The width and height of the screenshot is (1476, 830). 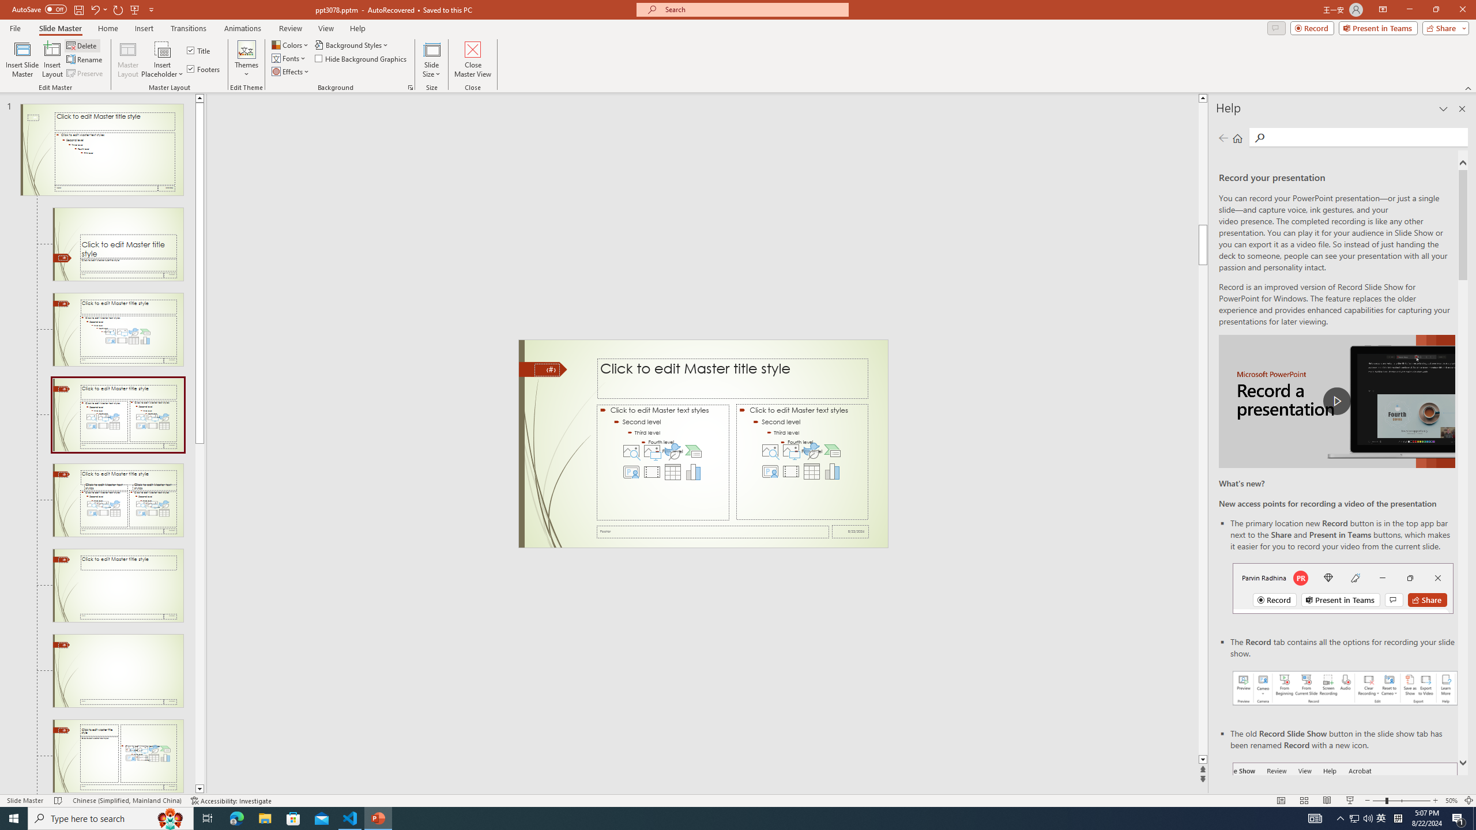 What do you see at coordinates (163, 49) in the screenshot?
I see `Content` at bounding box center [163, 49].